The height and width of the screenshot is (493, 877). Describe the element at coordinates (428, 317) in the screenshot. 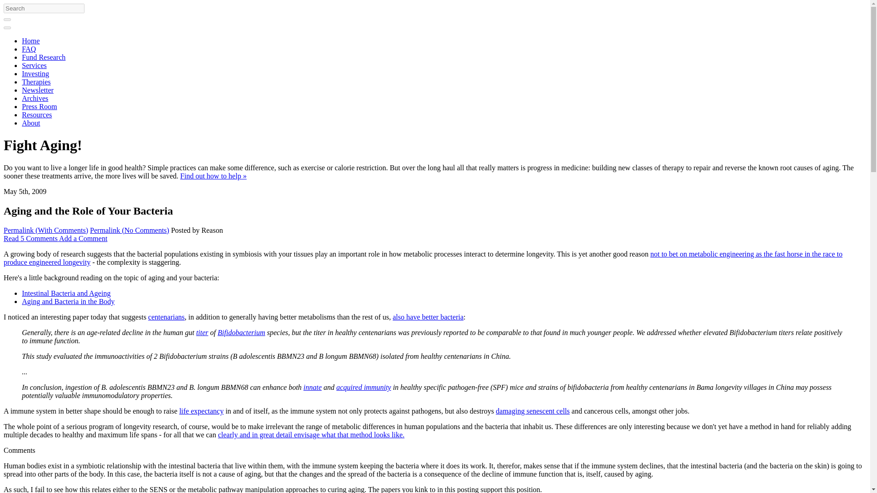

I see `also have better bacteria` at that location.